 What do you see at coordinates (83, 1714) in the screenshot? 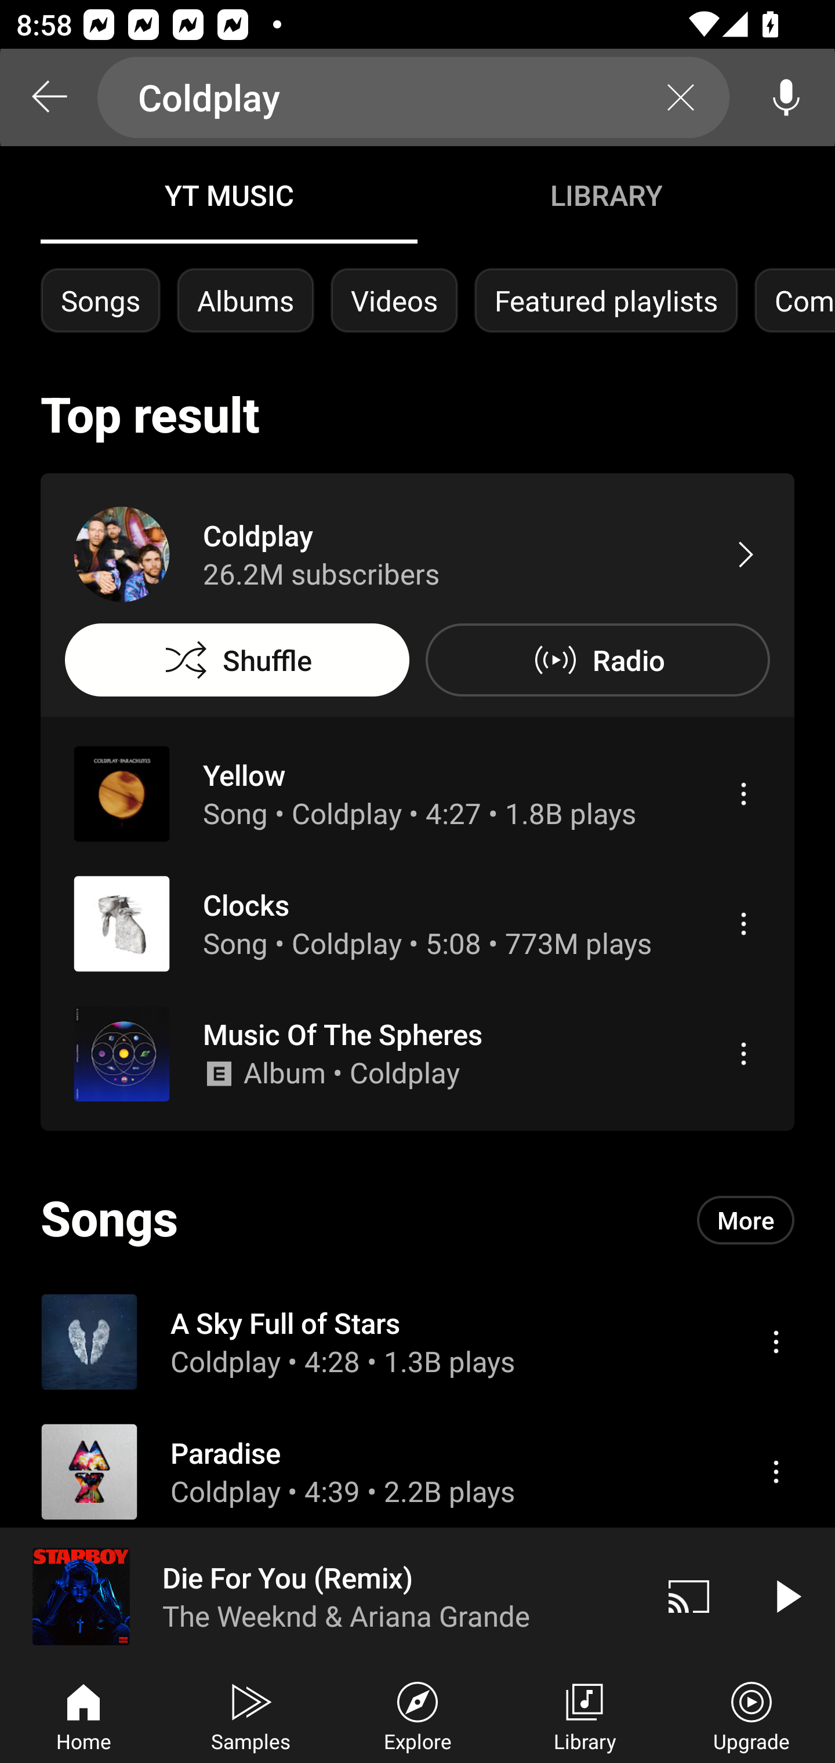
I see `Home` at bounding box center [83, 1714].